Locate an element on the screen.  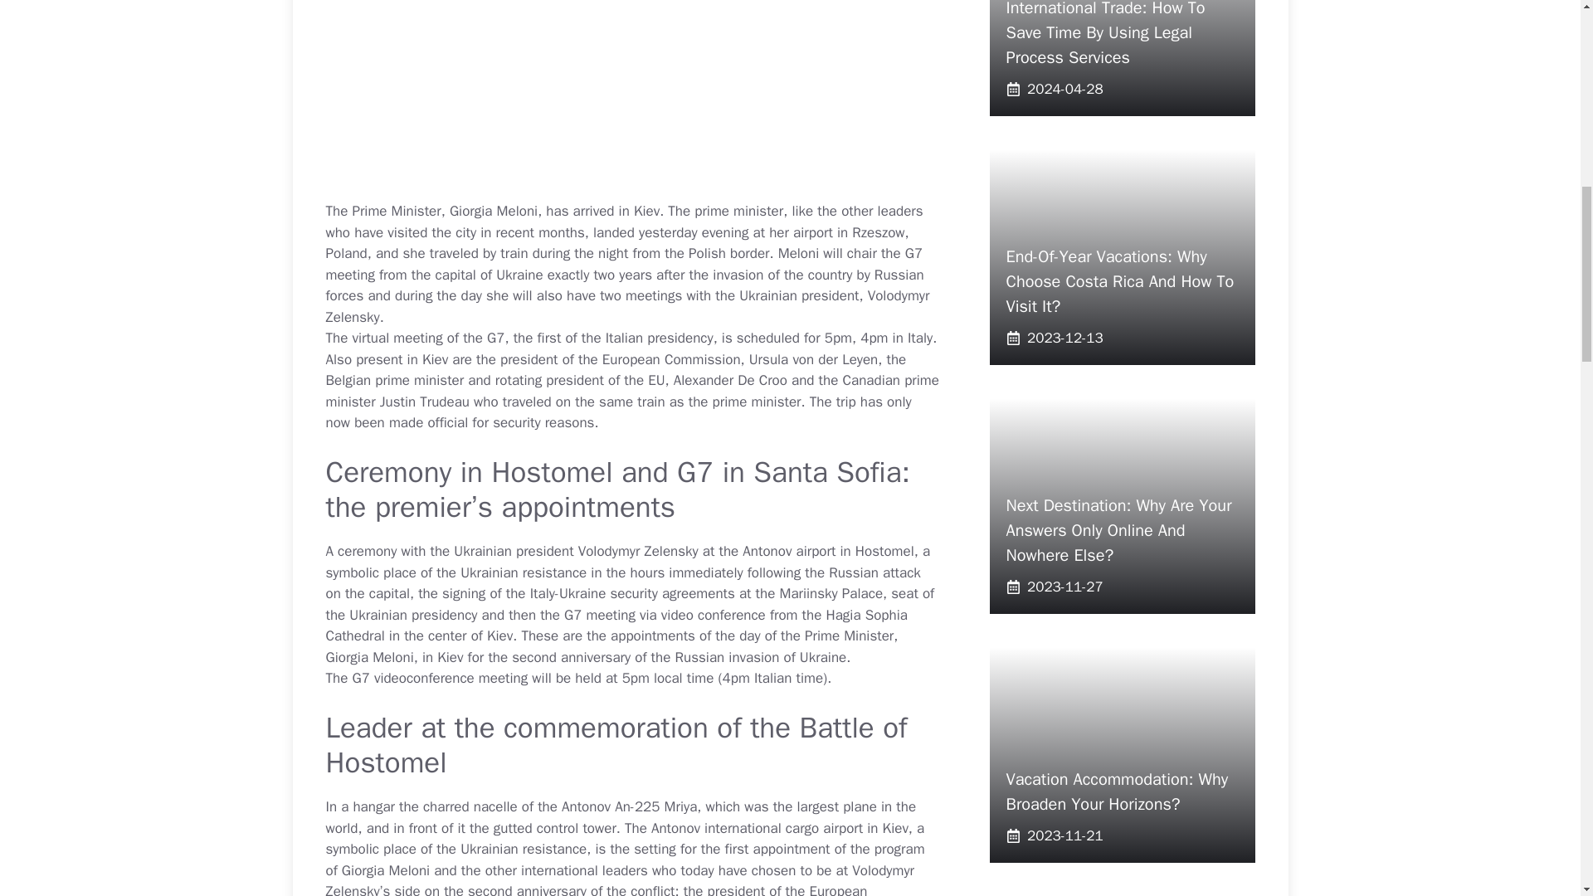
Vacation Accommodation: Why Broaden Your Horizons? is located at coordinates (1117, 791).